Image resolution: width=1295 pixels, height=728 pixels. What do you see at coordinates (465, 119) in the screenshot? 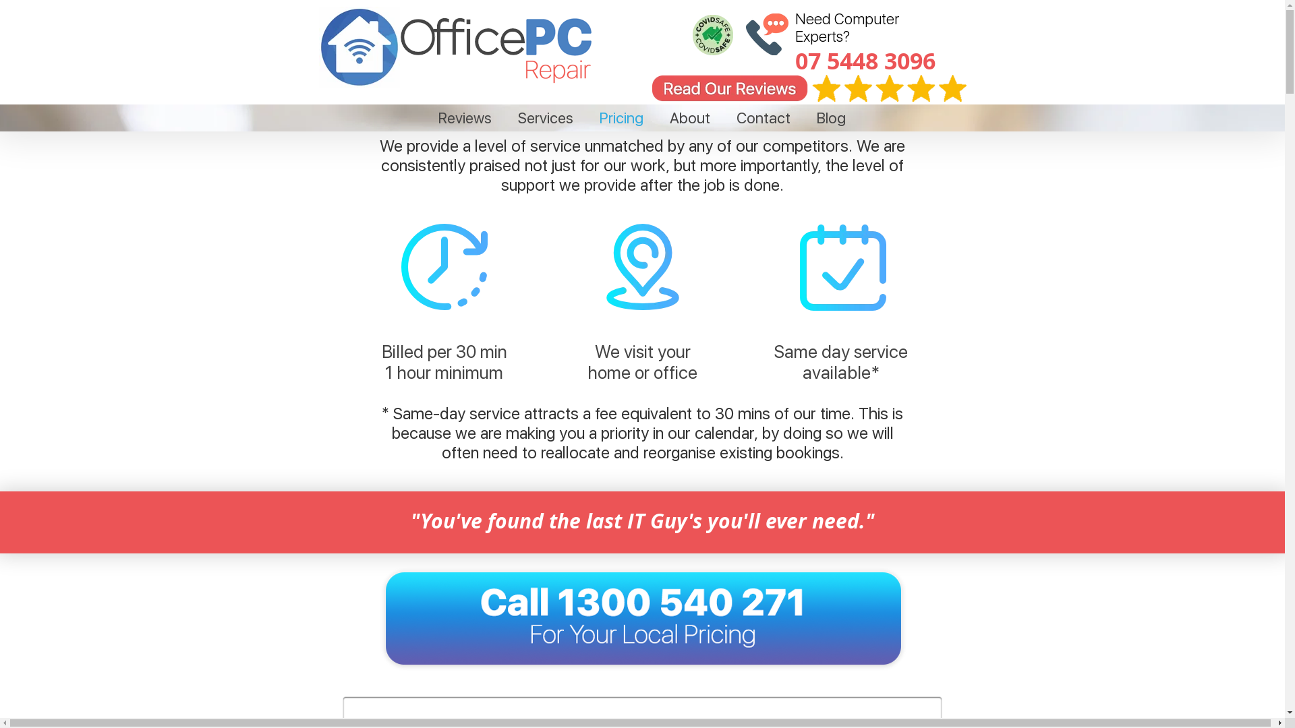
I see `Reviews` at bounding box center [465, 119].